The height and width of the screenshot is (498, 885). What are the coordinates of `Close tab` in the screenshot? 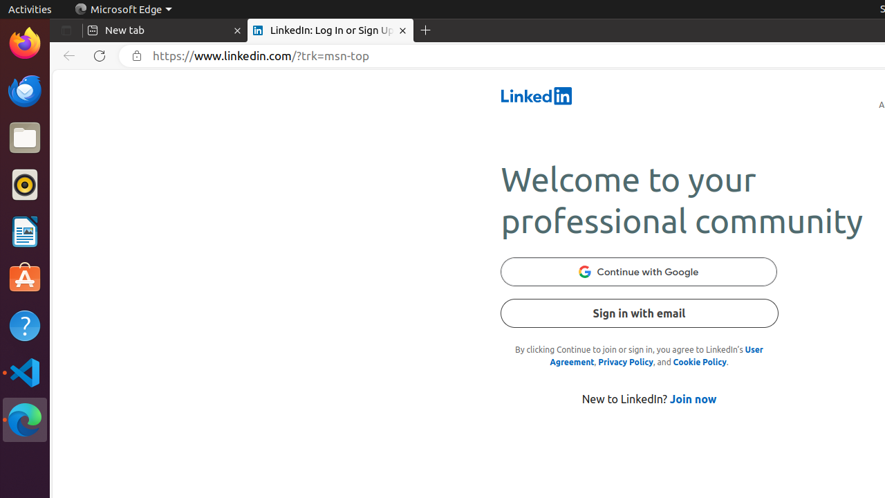 It's located at (238, 30).